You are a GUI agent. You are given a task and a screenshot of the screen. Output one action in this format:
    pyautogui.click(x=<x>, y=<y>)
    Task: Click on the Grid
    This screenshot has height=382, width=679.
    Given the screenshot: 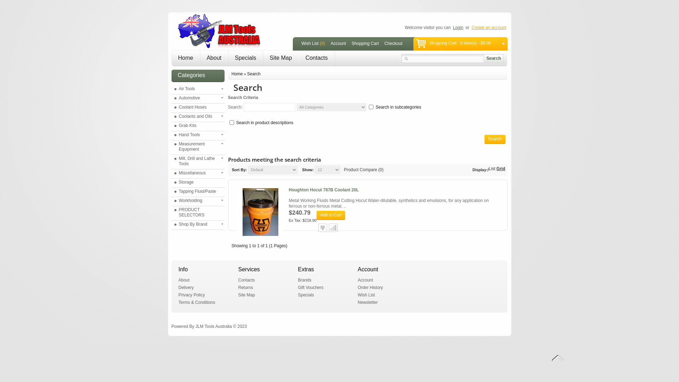 What is the action you would take?
    pyautogui.click(x=501, y=169)
    